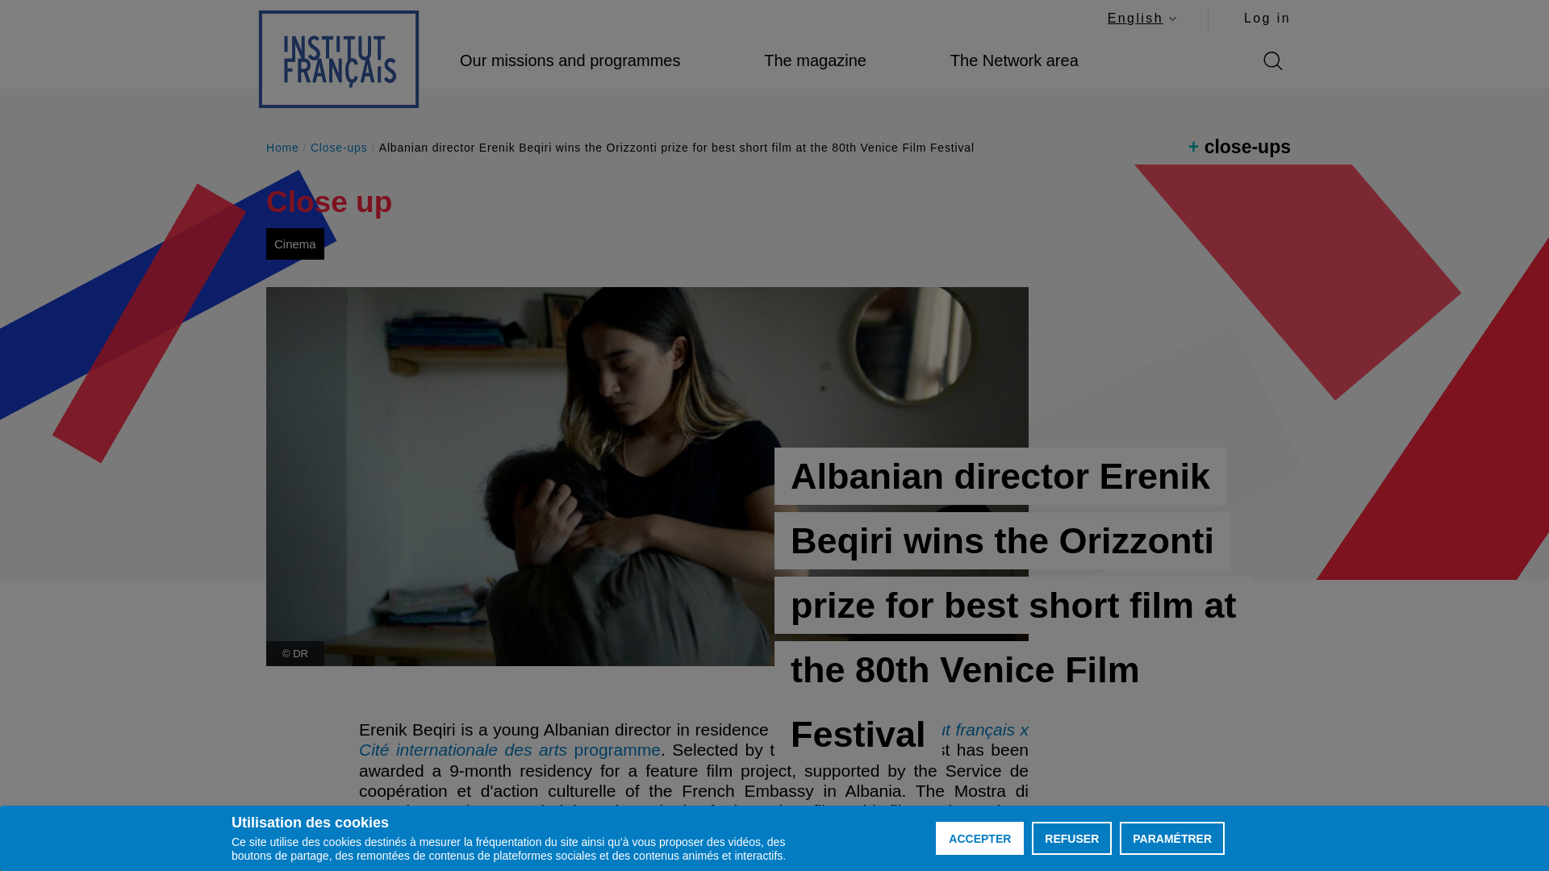 The image size is (1549, 871). What do you see at coordinates (570, 60) in the screenshot?
I see `Our missions and programmes` at bounding box center [570, 60].